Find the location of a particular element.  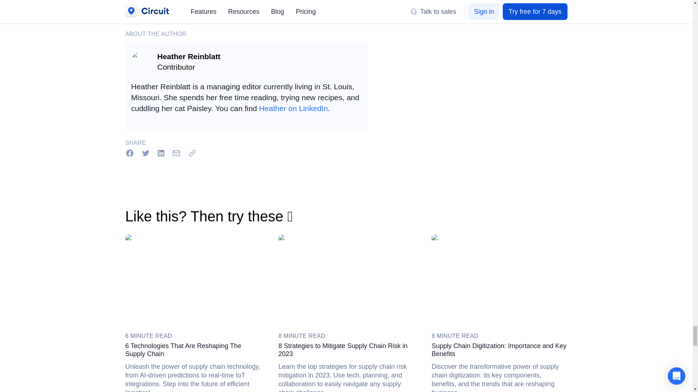

Share on Facebook is located at coordinates (129, 153).